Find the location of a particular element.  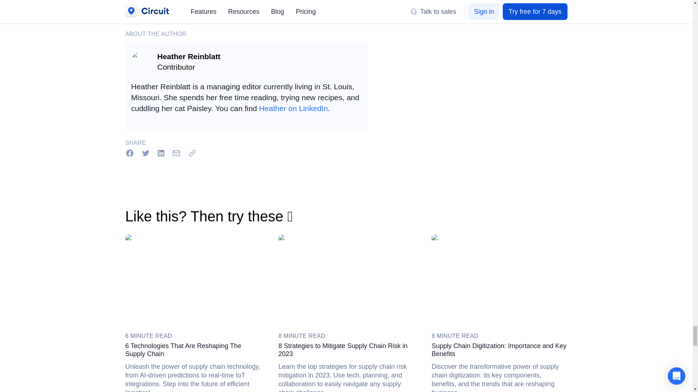

Share on Facebook is located at coordinates (129, 153).